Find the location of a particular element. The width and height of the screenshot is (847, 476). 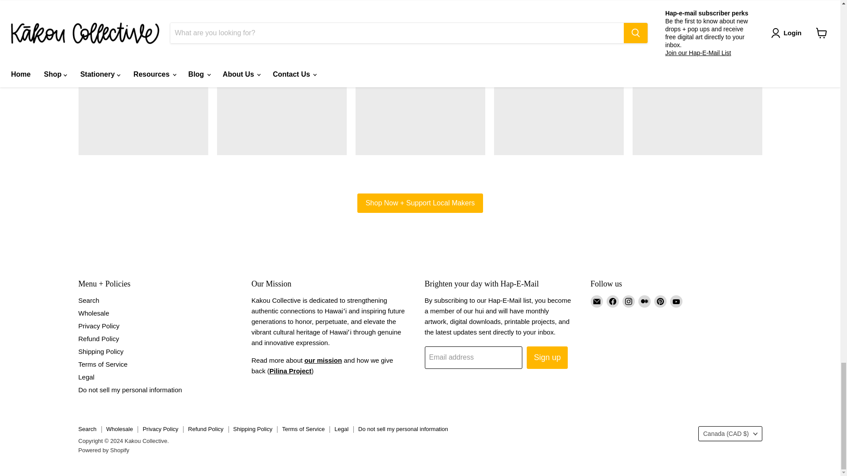

Pinterest is located at coordinates (660, 301).